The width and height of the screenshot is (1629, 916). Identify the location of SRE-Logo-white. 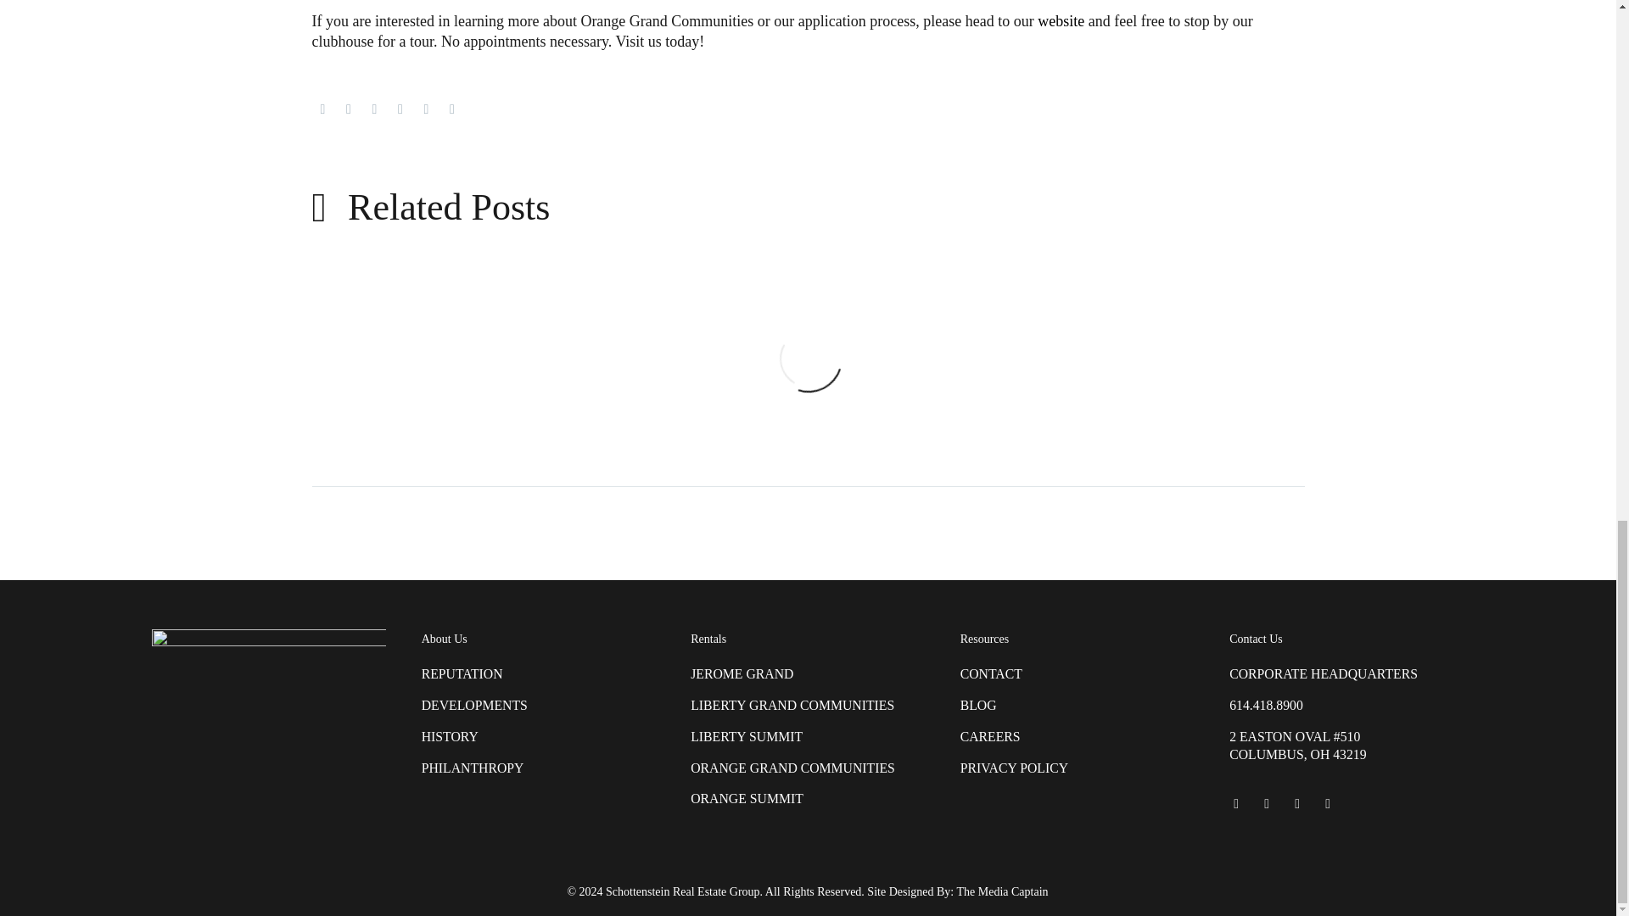
(268, 667).